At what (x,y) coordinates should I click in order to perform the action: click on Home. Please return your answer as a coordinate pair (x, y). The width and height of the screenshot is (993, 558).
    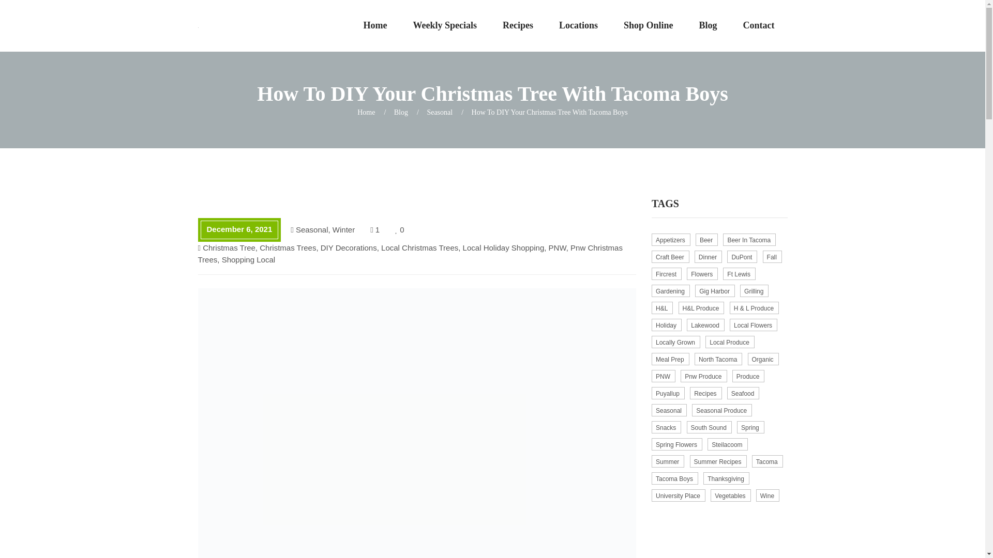
    Looking at the image, I should click on (366, 112).